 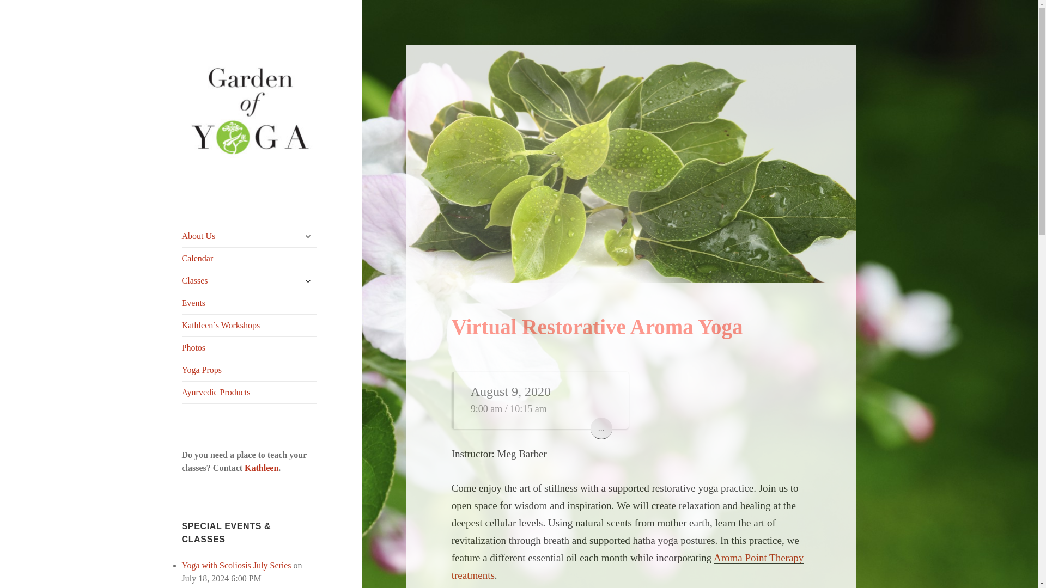 What do you see at coordinates (236, 565) in the screenshot?
I see `Yoga with Scoliosis July Series` at bounding box center [236, 565].